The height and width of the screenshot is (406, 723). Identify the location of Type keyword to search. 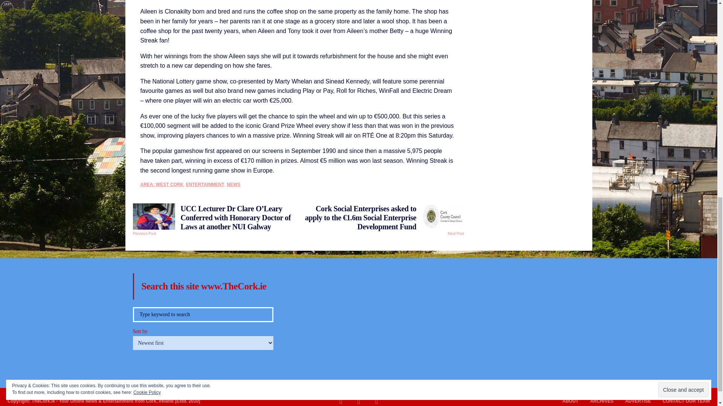
(203, 314).